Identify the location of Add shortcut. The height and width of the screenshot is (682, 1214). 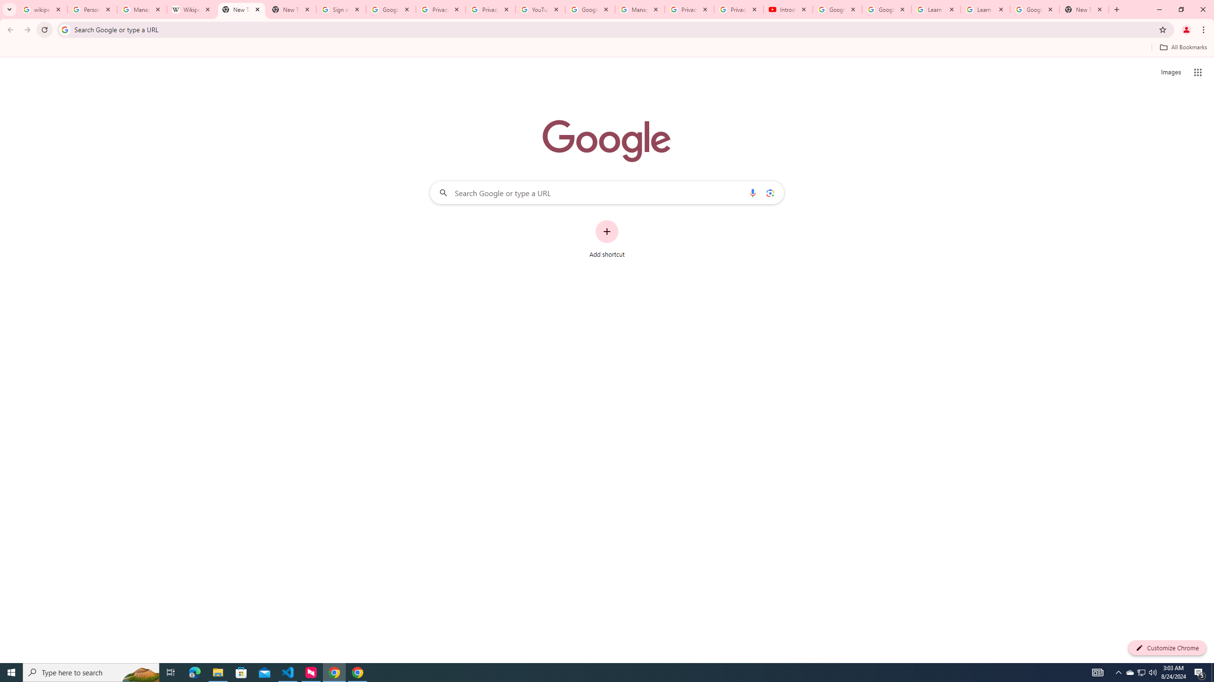
(607, 239).